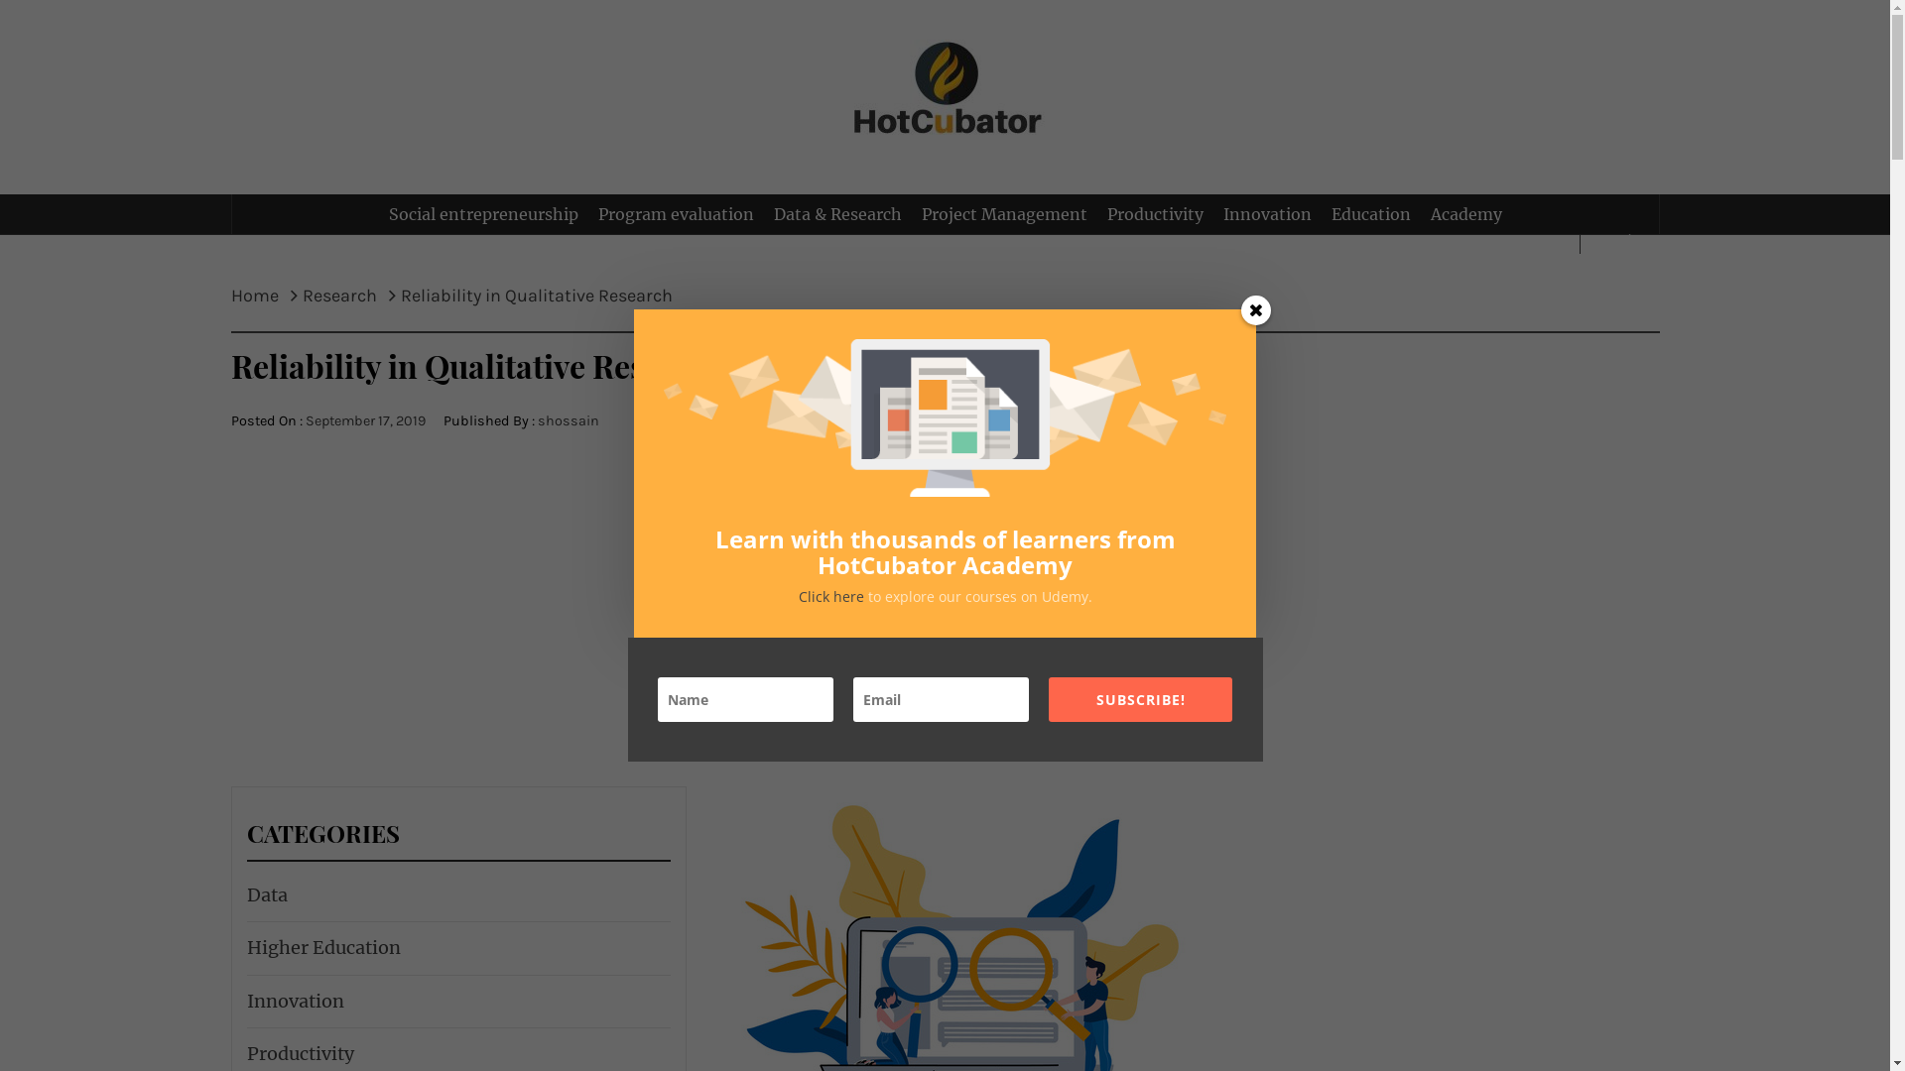 This screenshot has width=1905, height=1071. Describe the element at coordinates (1266, 214) in the screenshot. I see `Innovation` at that location.